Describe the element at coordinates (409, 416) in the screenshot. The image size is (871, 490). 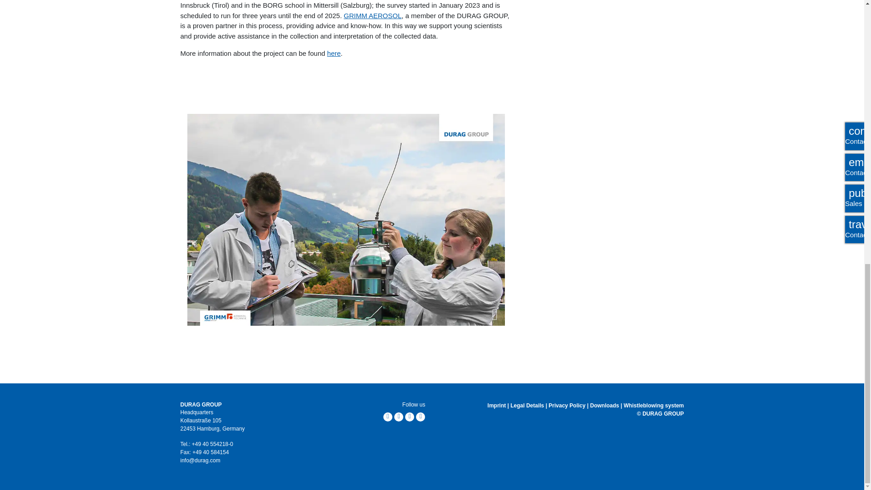
I see `Facebook` at that location.